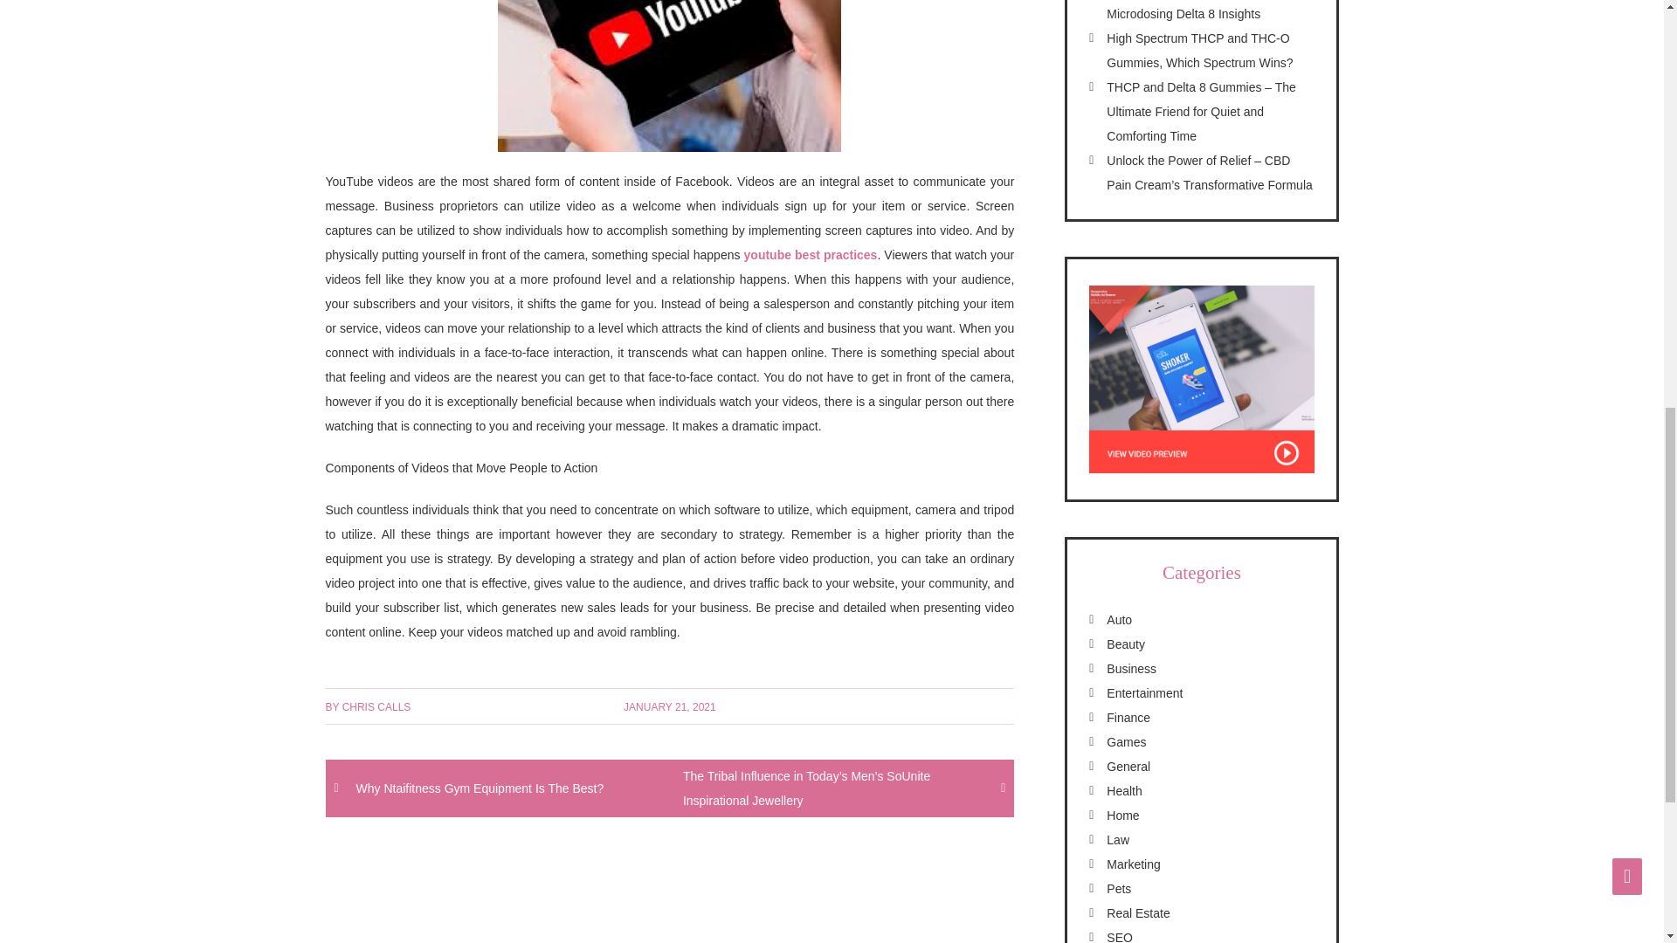 Image resolution: width=1677 pixels, height=943 pixels. Describe the element at coordinates (1126, 644) in the screenshot. I see `Beauty` at that location.